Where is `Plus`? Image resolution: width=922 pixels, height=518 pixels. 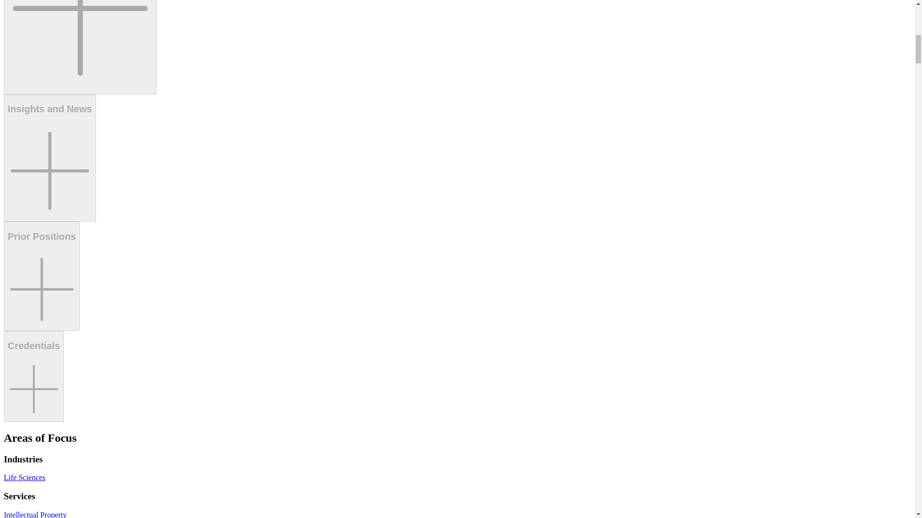
Plus is located at coordinates (80, 47).